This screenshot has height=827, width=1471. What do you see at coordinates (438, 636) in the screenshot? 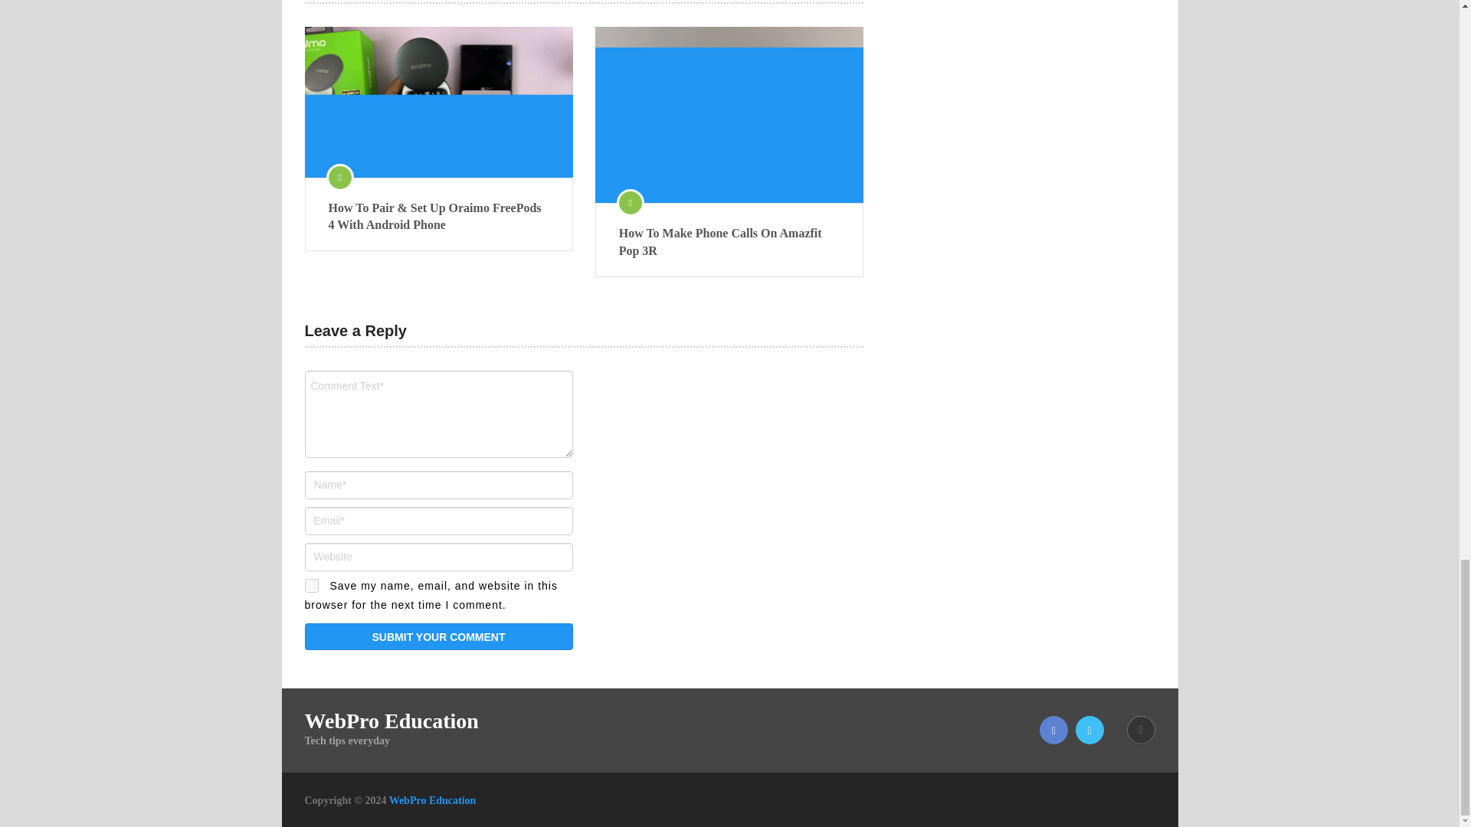
I see `Submit Your Comment` at bounding box center [438, 636].